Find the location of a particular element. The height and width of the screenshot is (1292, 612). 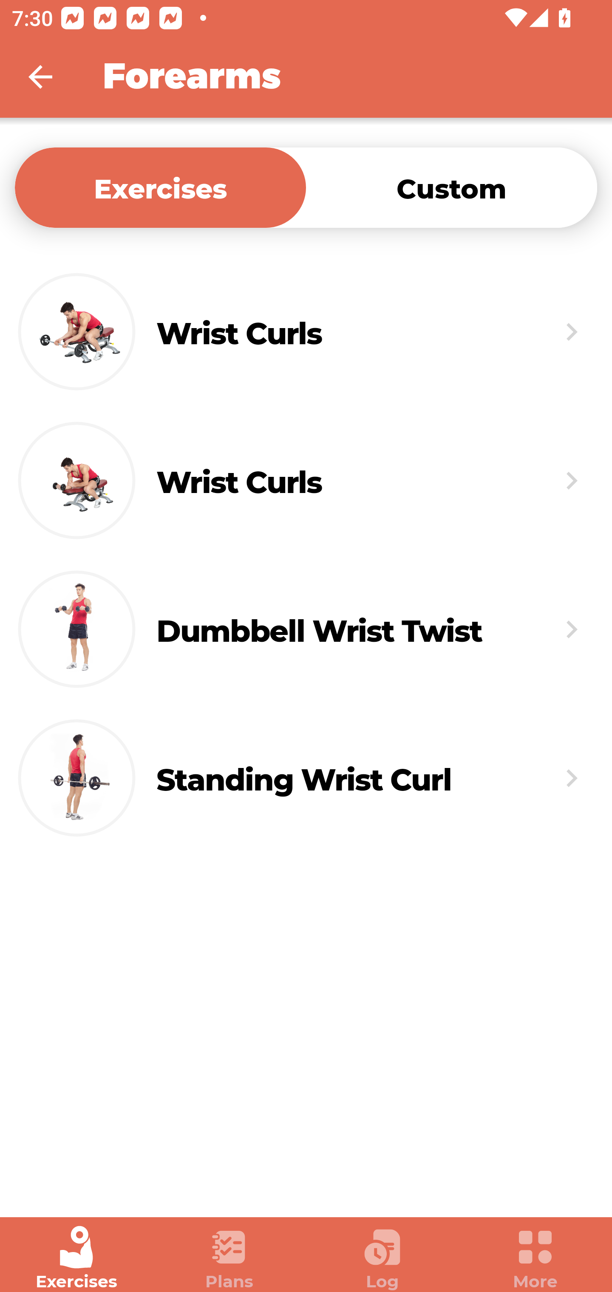

Exercises is located at coordinates (160, 187).